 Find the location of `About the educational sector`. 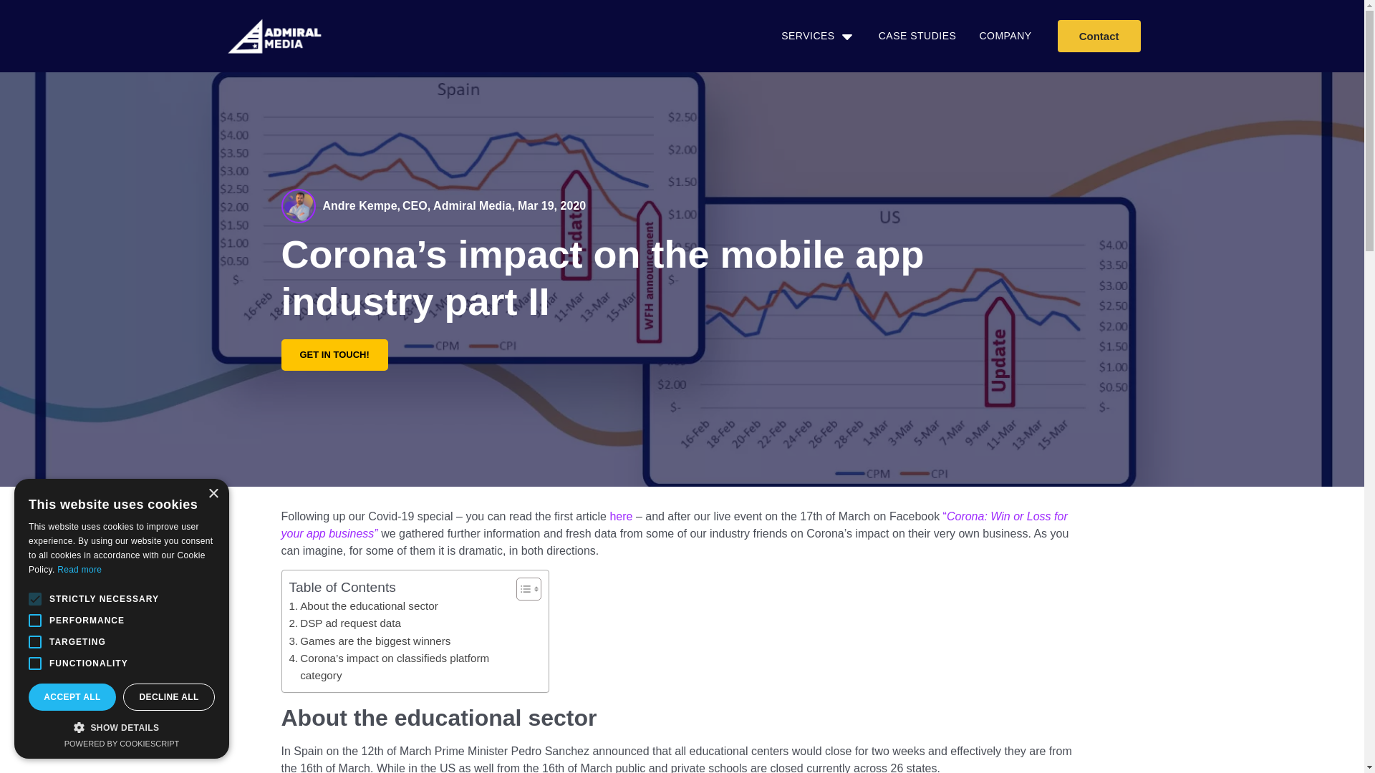

About the educational sector is located at coordinates (917, 36).